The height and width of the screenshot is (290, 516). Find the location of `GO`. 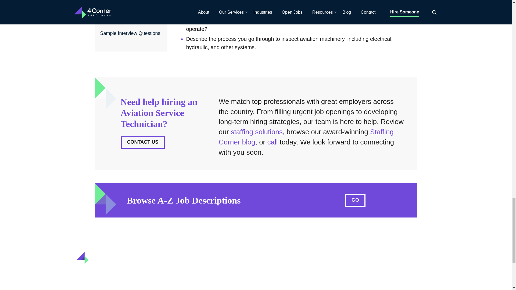

GO is located at coordinates (355, 200).